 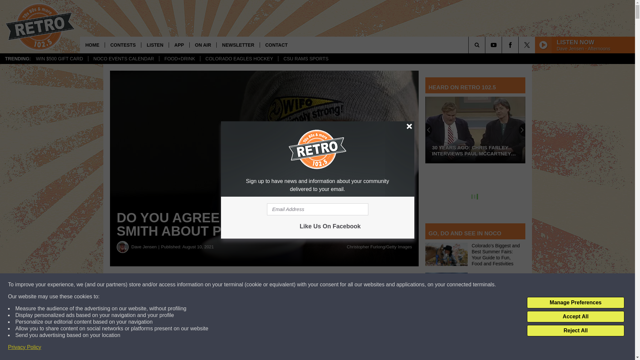 I want to click on Share on Facebook, so click(x=203, y=285).